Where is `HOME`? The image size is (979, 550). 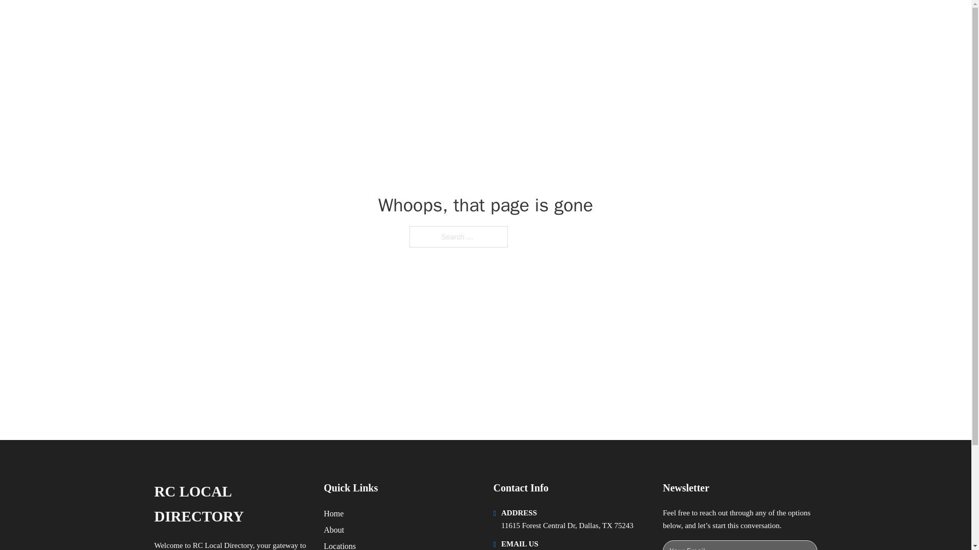
HOME is located at coordinates (618, 19).